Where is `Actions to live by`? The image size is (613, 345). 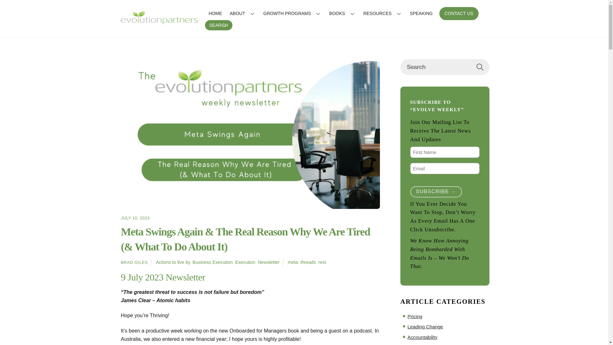
Actions to live by is located at coordinates (173, 262).